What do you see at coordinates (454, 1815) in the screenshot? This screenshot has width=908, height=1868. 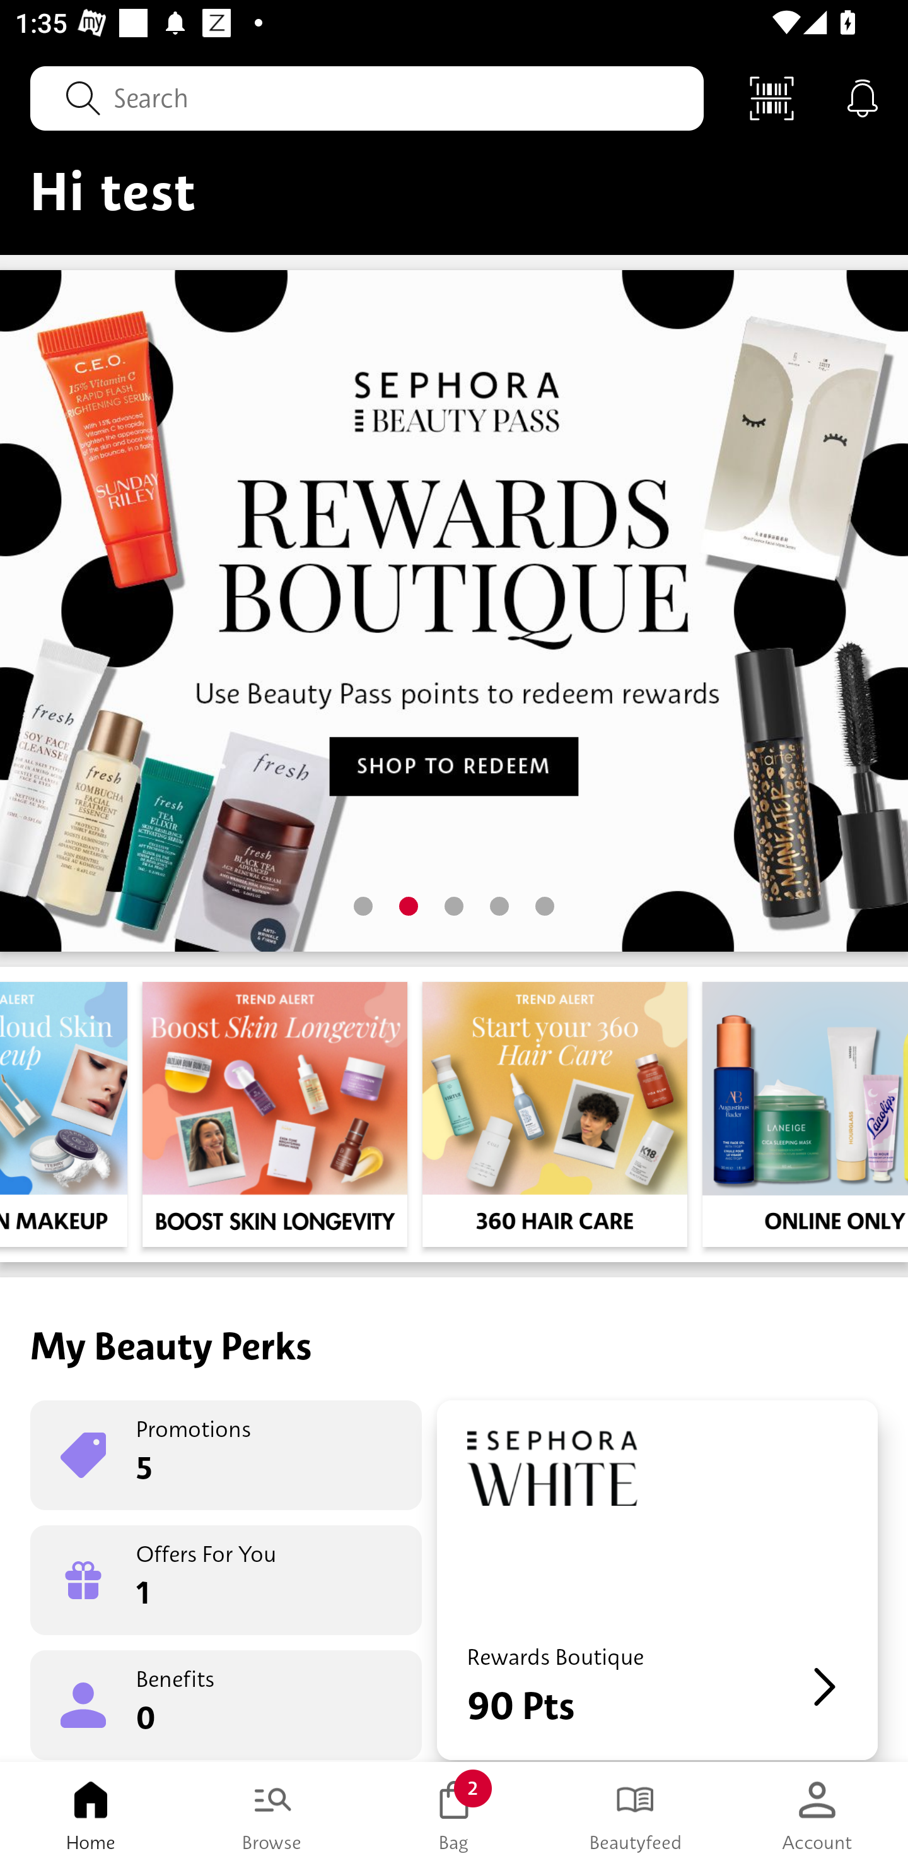 I see `Bag 2 Bag` at bounding box center [454, 1815].